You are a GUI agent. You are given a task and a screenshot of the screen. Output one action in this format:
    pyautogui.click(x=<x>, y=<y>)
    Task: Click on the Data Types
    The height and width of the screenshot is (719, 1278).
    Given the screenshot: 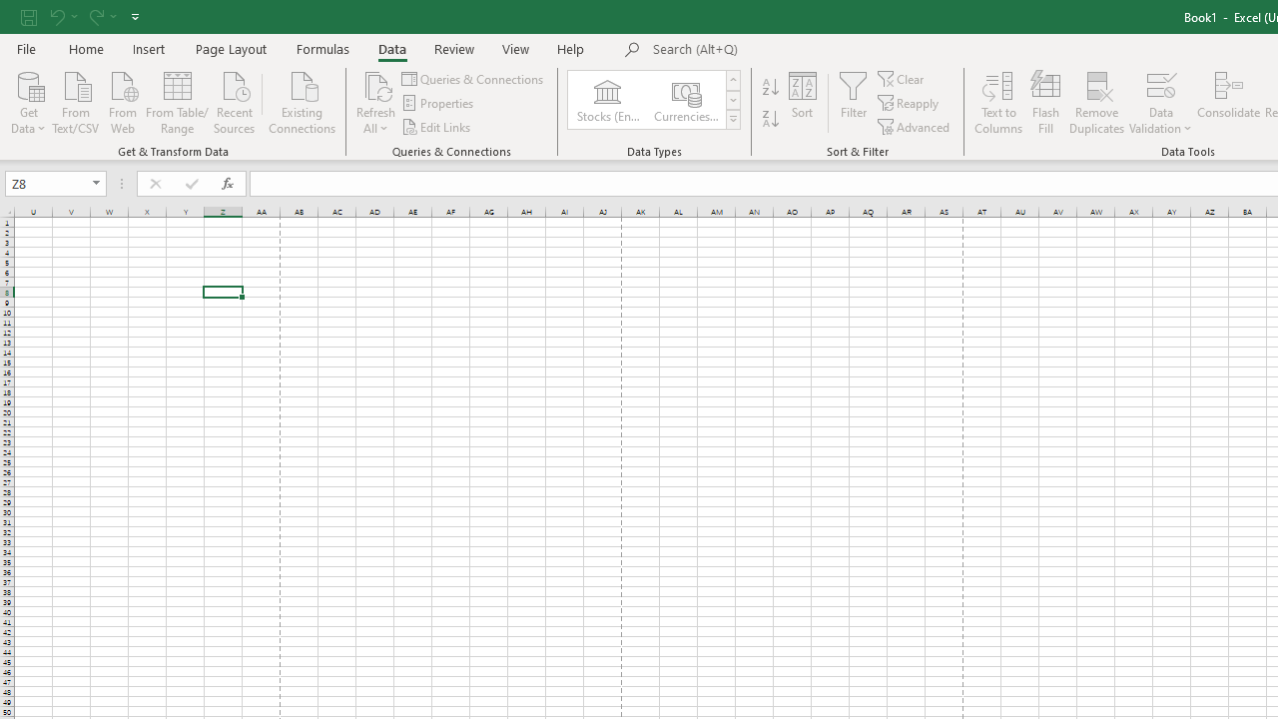 What is the action you would take?
    pyautogui.click(x=733, y=120)
    